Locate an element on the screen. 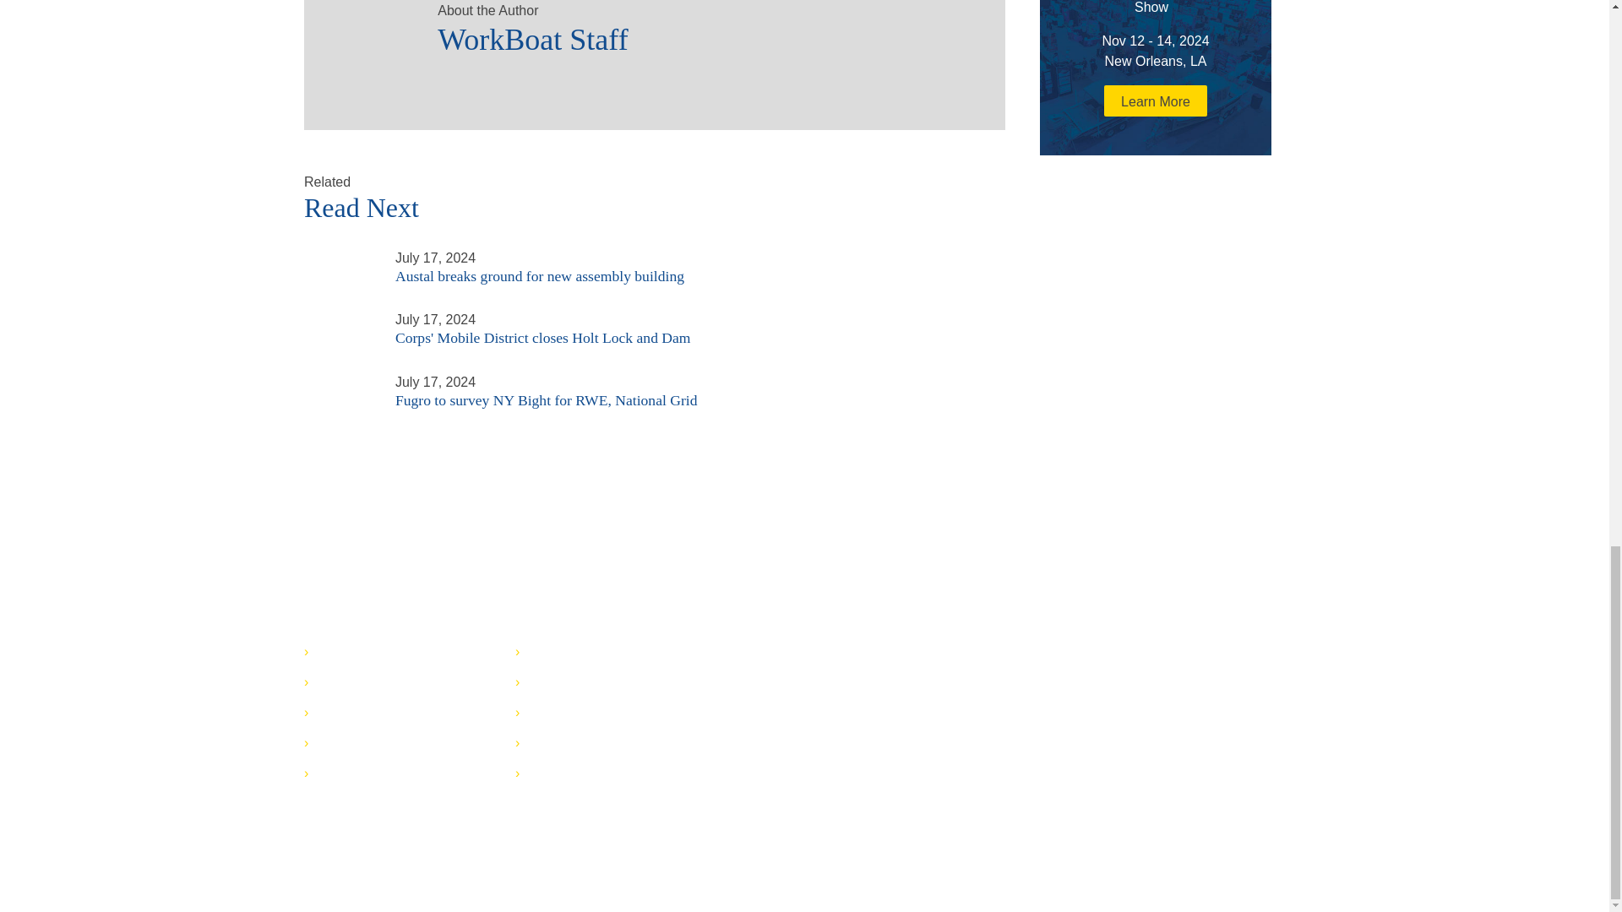 This screenshot has height=912, width=1622. WorkBoat Staff is located at coordinates (704, 34).